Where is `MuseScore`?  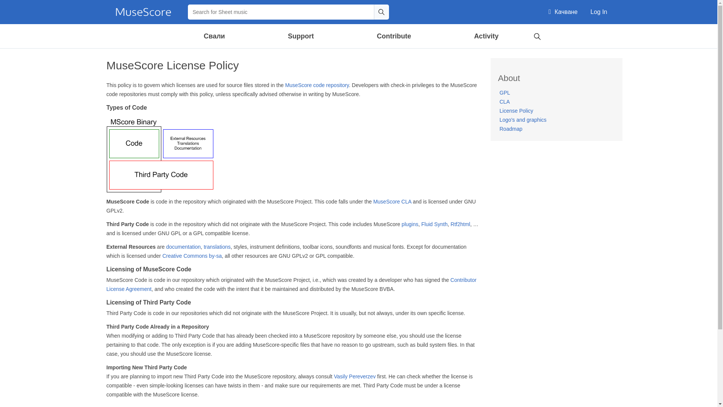
MuseScore is located at coordinates (143, 12).